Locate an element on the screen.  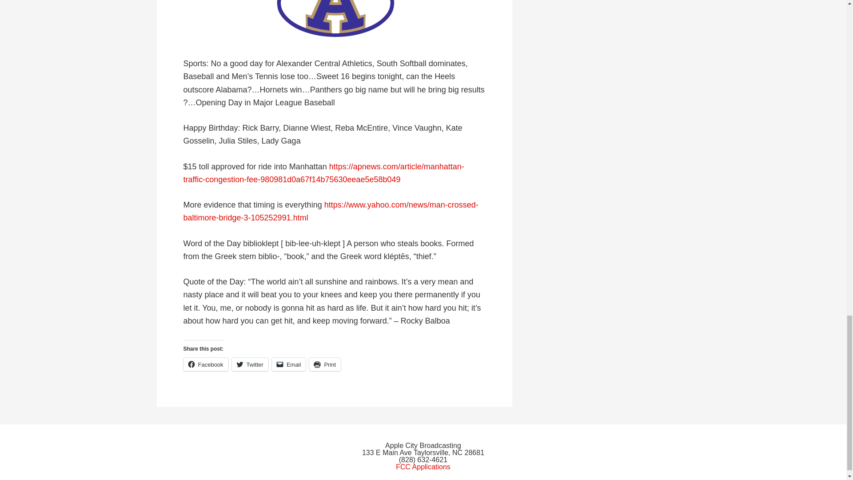
Print is located at coordinates (324, 364).